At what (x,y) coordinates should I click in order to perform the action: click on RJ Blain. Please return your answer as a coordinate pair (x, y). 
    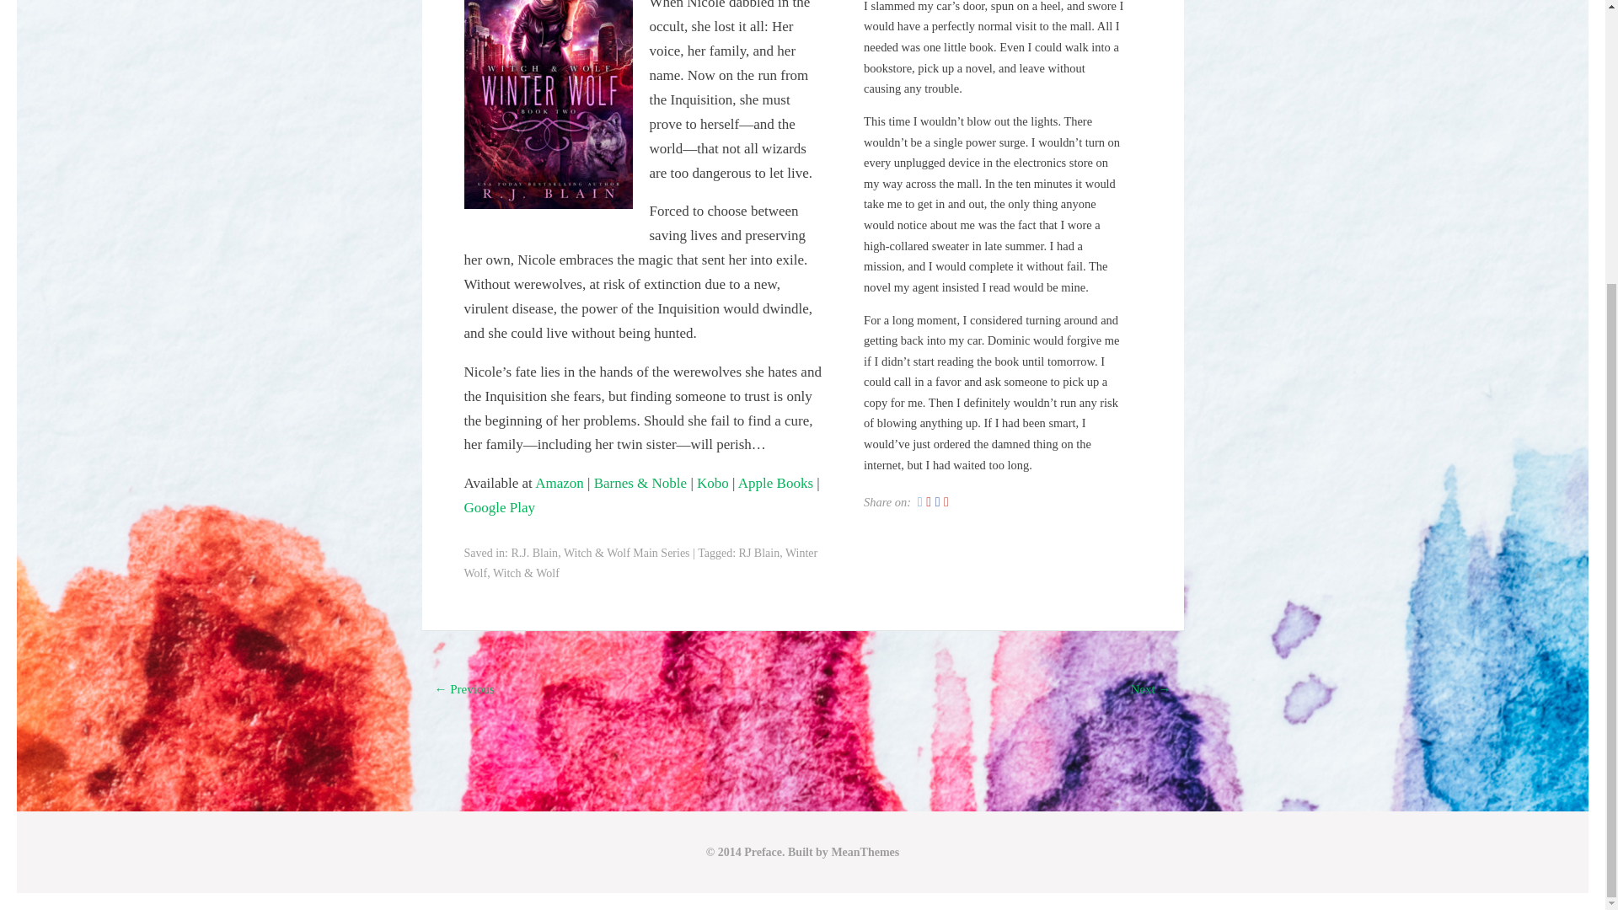
    Looking at the image, I should click on (759, 553).